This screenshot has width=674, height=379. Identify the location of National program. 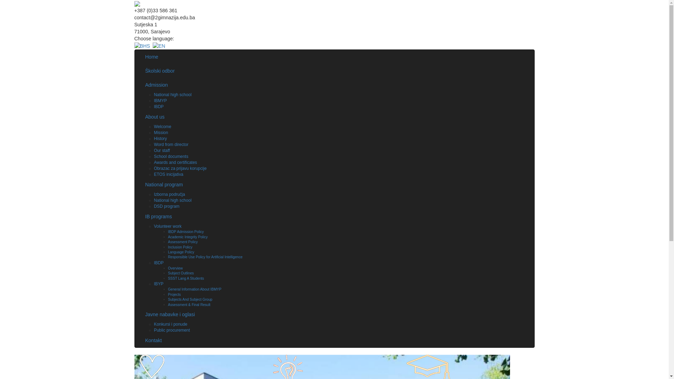
(334, 185).